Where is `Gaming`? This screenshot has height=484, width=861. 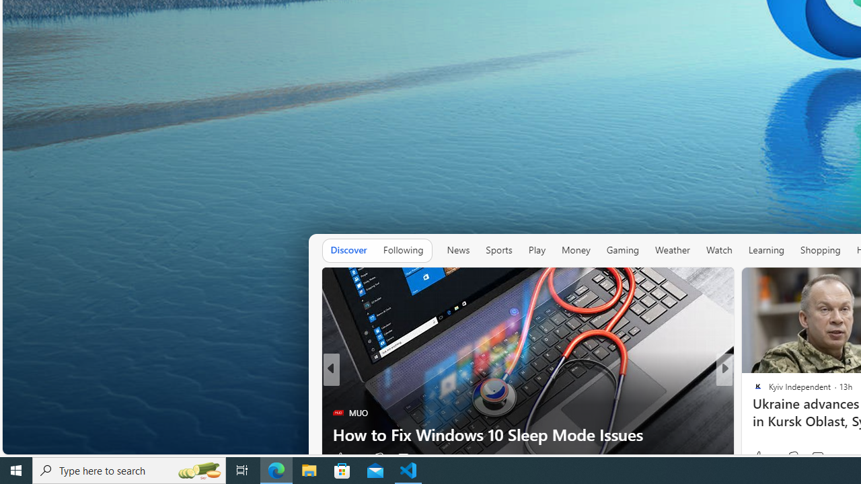 Gaming is located at coordinates (623, 250).